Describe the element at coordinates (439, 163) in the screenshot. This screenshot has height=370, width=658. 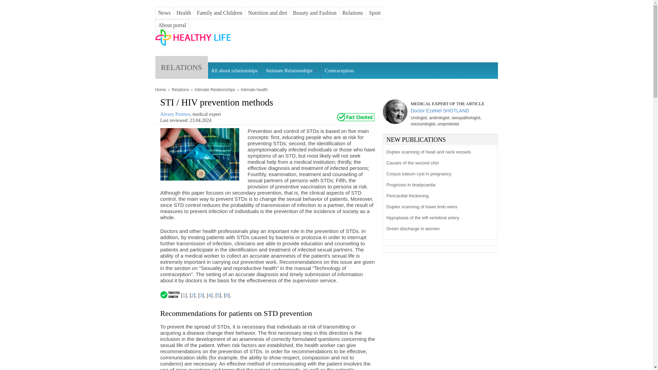
I see `Causes of the second chin` at that location.